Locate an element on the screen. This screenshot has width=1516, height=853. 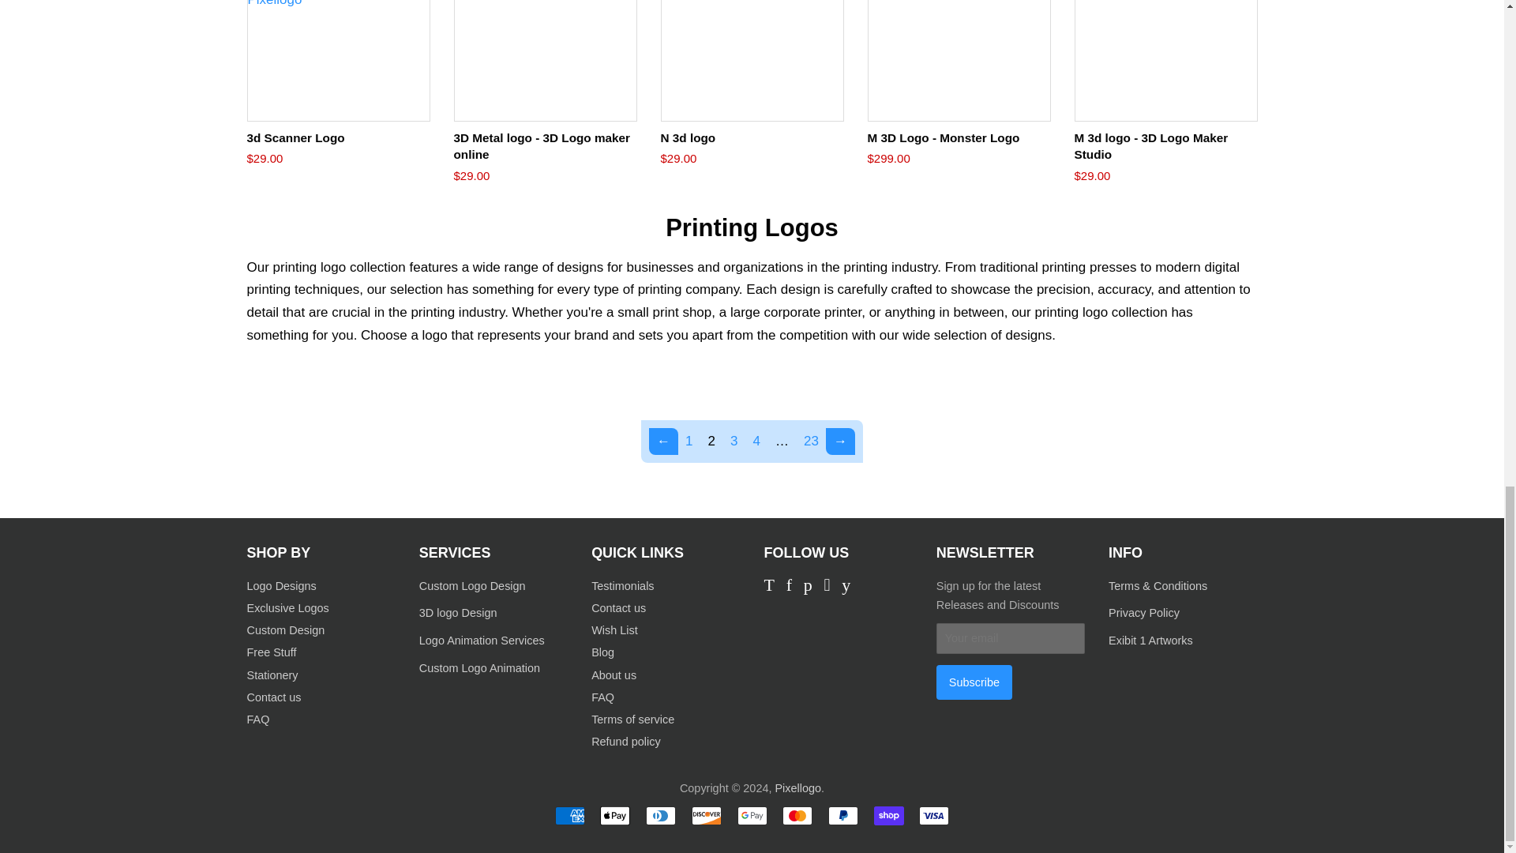
Apple Pay is located at coordinates (615, 815).